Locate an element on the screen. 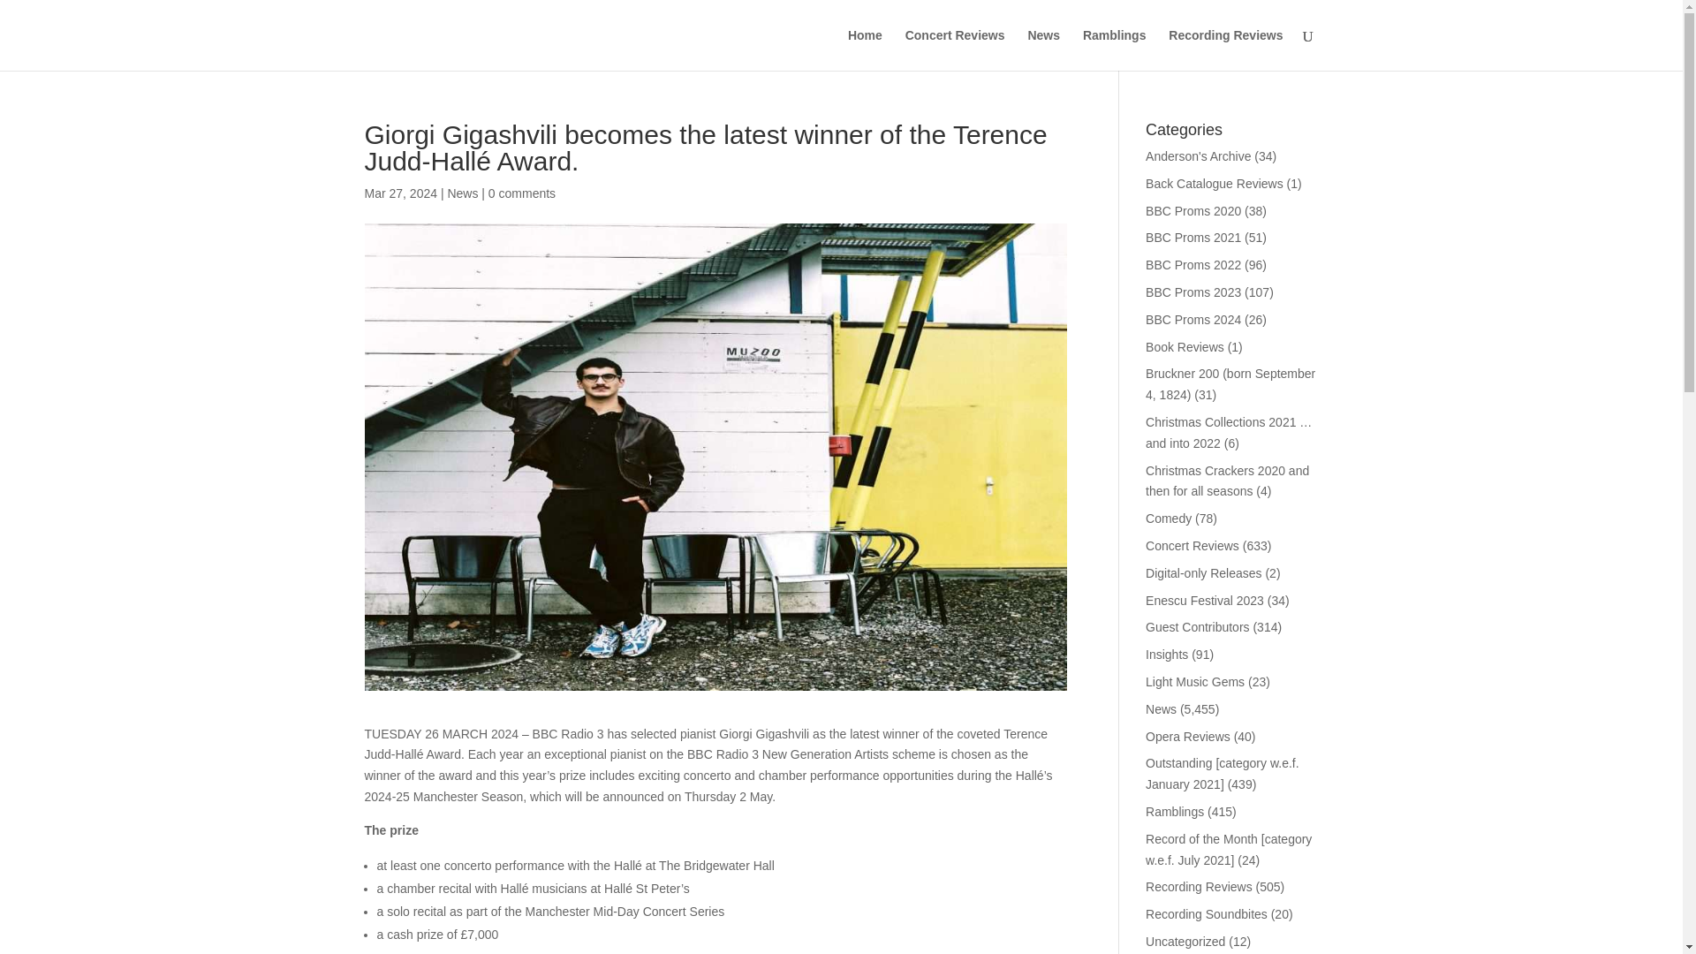 The width and height of the screenshot is (1696, 954). Ramblings is located at coordinates (1175, 811).